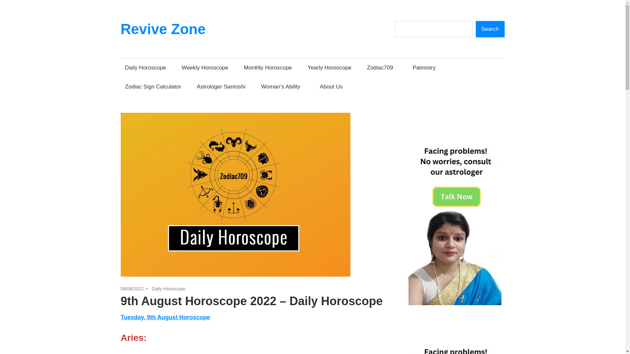  What do you see at coordinates (194, 317) in the screenshot?
I see `Horoscope` at bounding box center [194, 317].